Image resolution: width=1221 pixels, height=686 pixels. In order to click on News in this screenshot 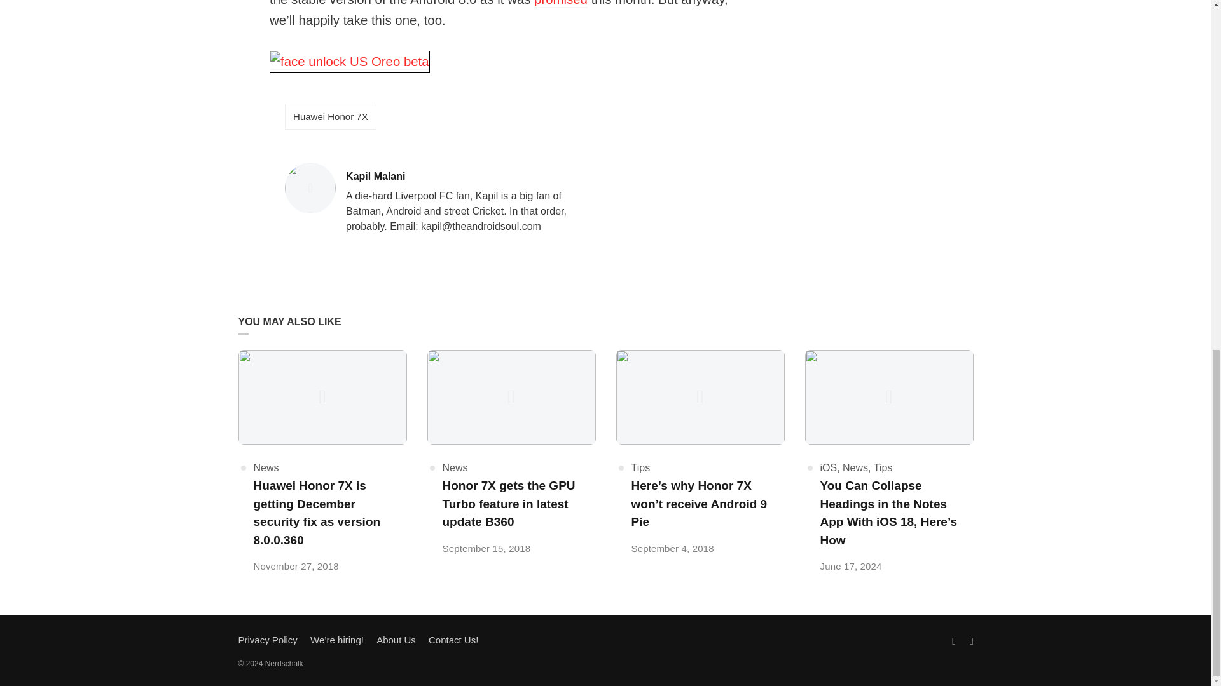, I will do `click(473, 177)`.